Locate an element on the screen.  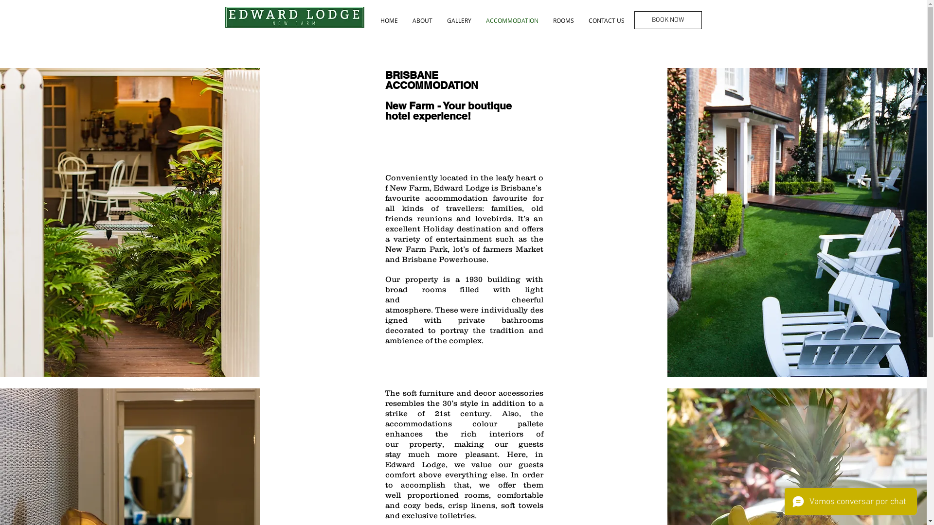
ACCOMMODATION is located at coordinates (512, 20).